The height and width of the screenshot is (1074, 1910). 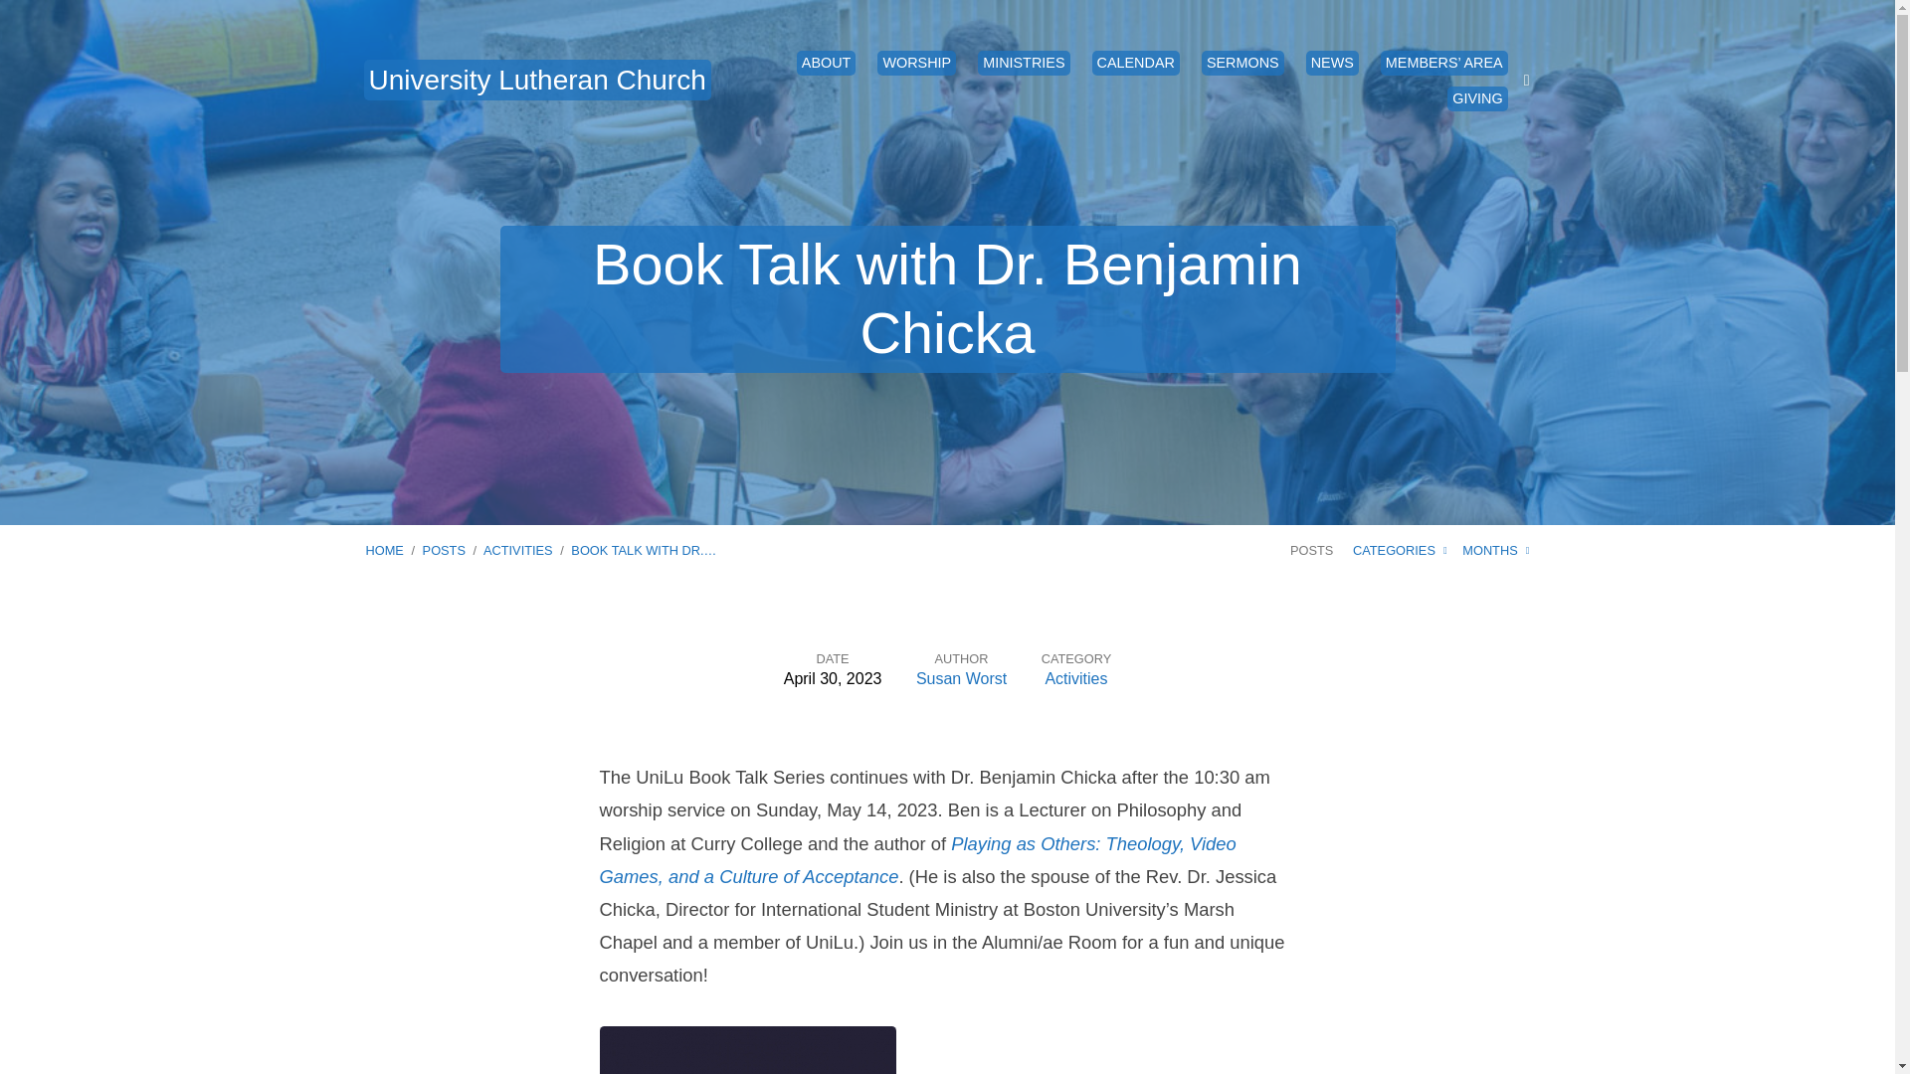 I want to click on WORSHIP, so click(x=916, y=62).